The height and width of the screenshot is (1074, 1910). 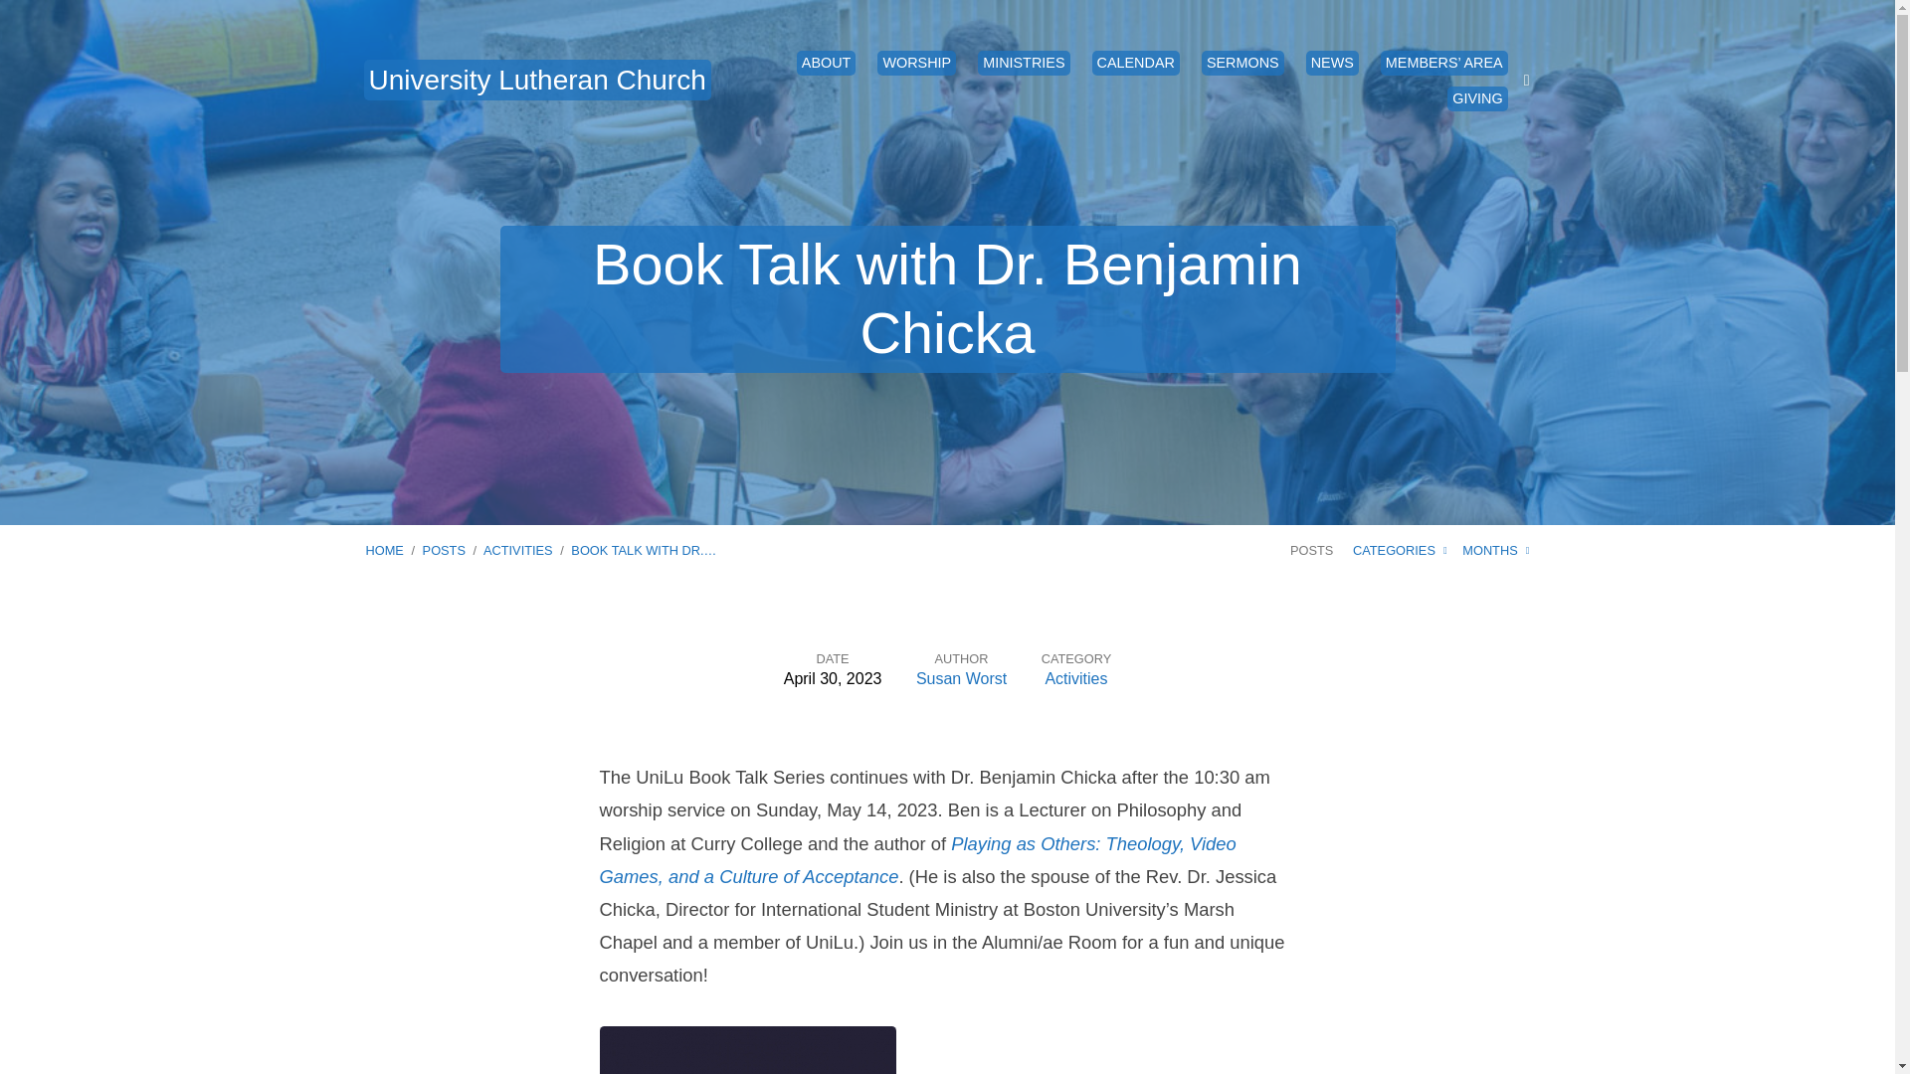 I want to click on WORSHIP, so click(x=916, y=62).